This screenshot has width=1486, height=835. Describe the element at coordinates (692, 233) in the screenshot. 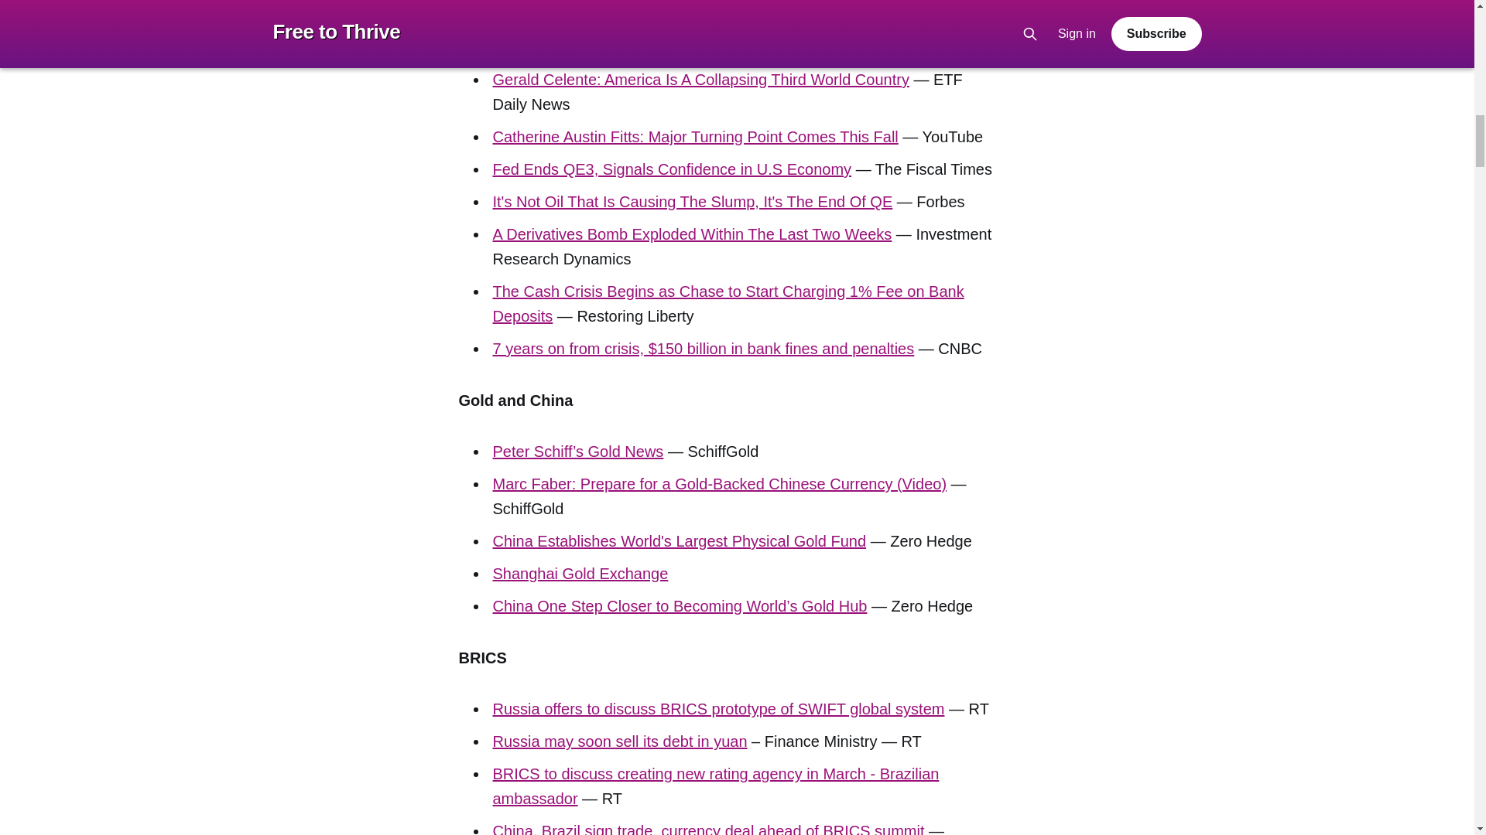

I see `A Derivatives Bomb Exploded Within The Last Two Weeks` at that location.